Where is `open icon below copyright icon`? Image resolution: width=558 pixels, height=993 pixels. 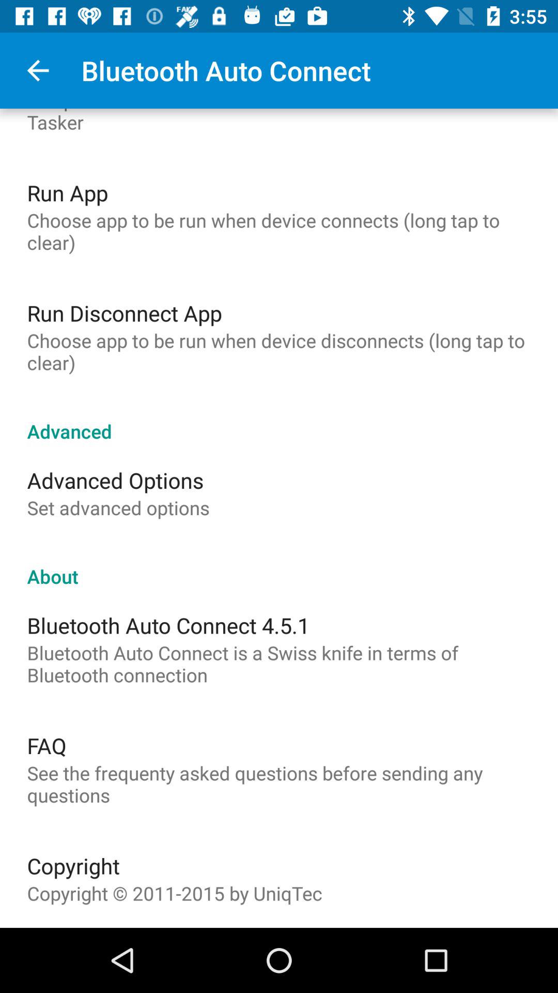 open icon below copyright icon is located at coordinates (175, 893).